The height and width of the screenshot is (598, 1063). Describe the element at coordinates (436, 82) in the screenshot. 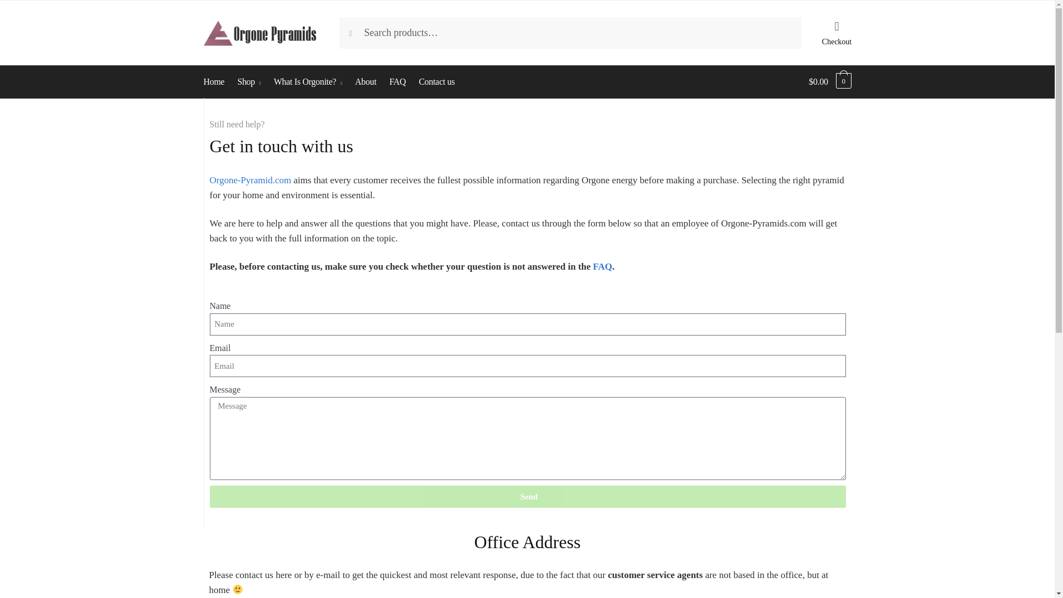

I see `Contact us` at that location.